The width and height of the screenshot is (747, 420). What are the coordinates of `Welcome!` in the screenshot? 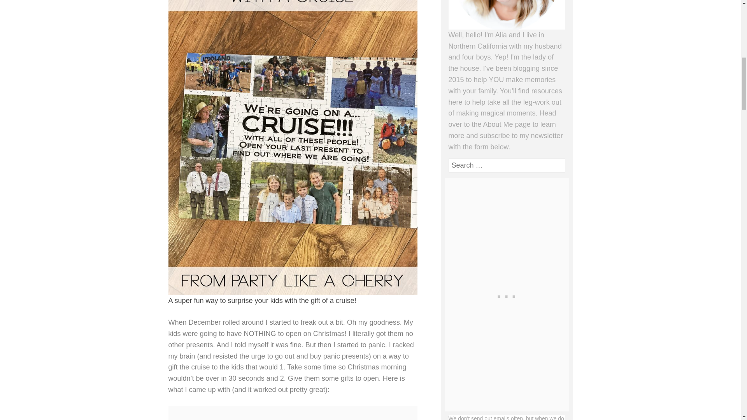 It's located at (507, 15).